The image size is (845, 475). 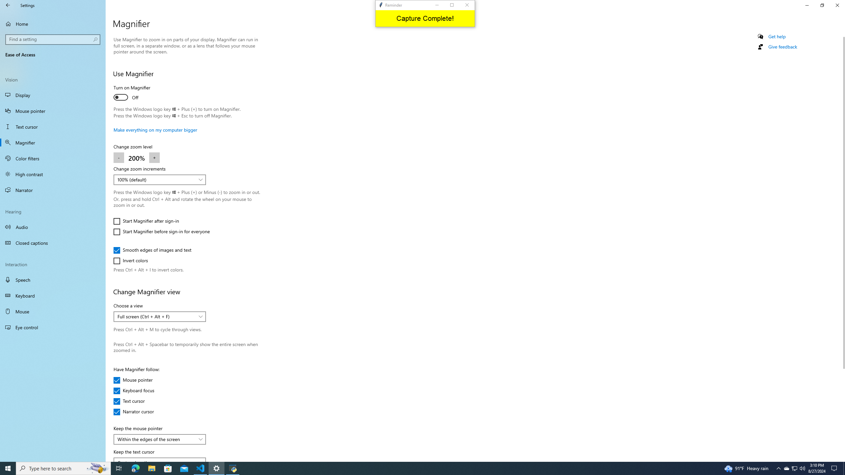 What do you see at coordinates (807, 5) in the screenshot?
I see `Minimize Settings` at bounding box center [807, 5].